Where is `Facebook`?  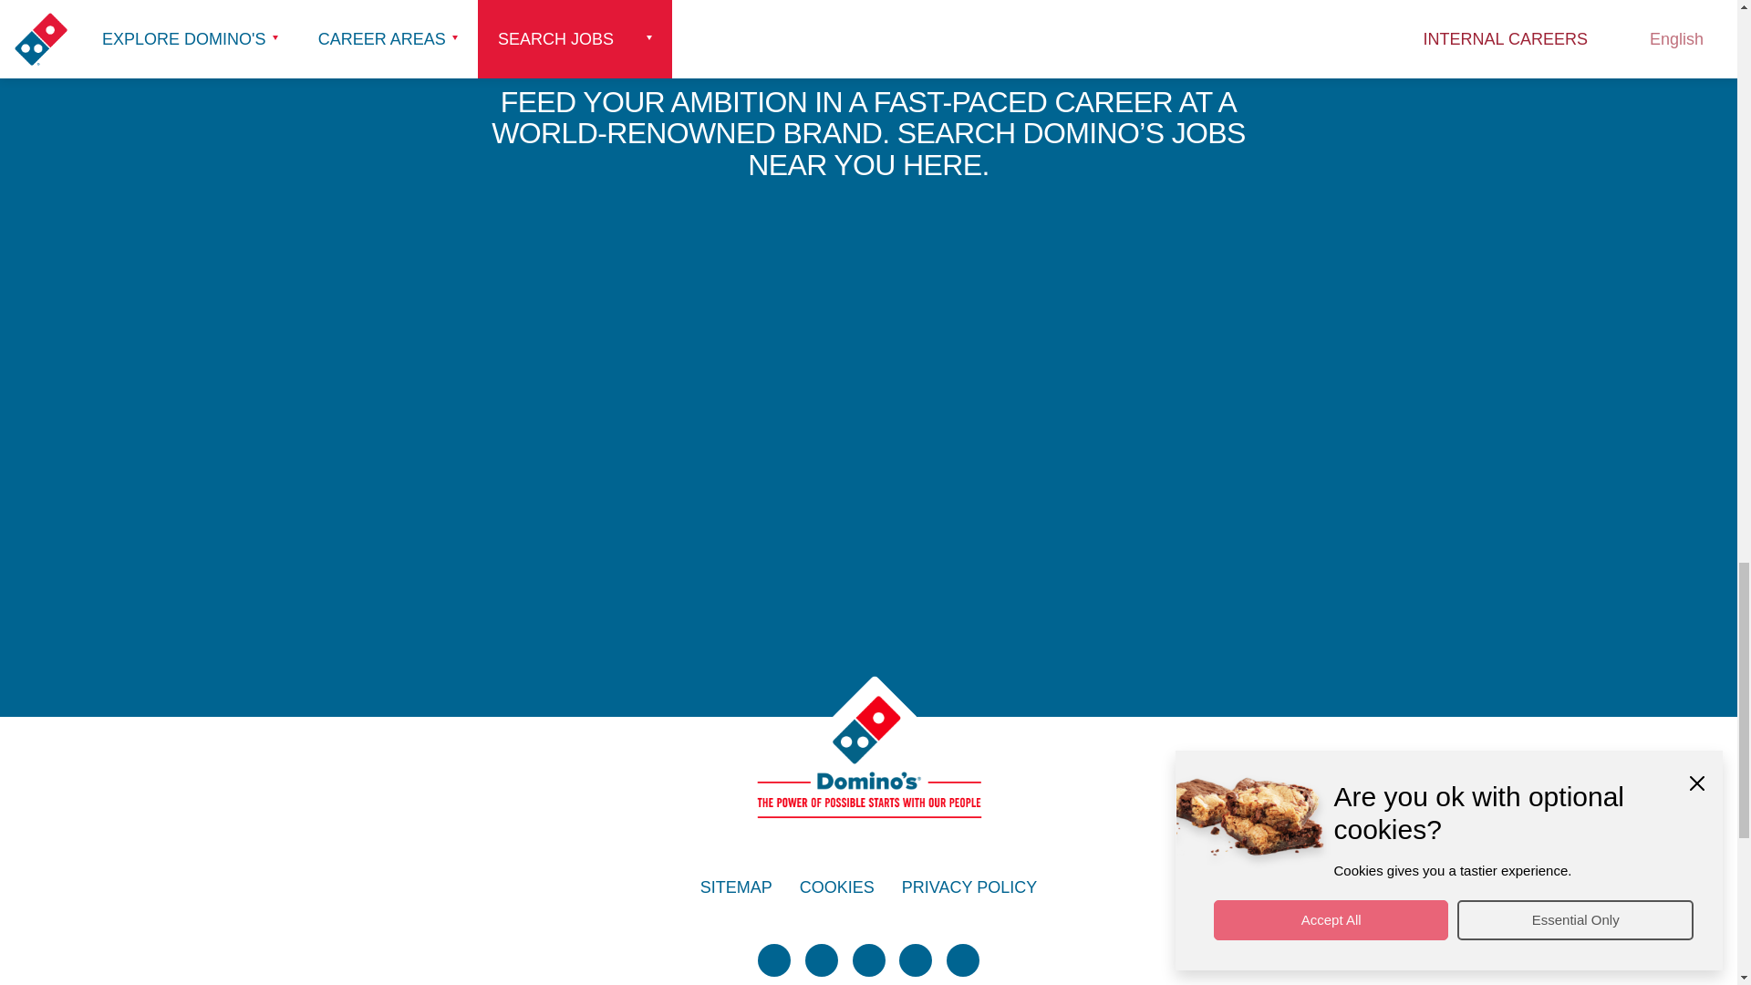
Facebook is located at coordinates (822, 959).